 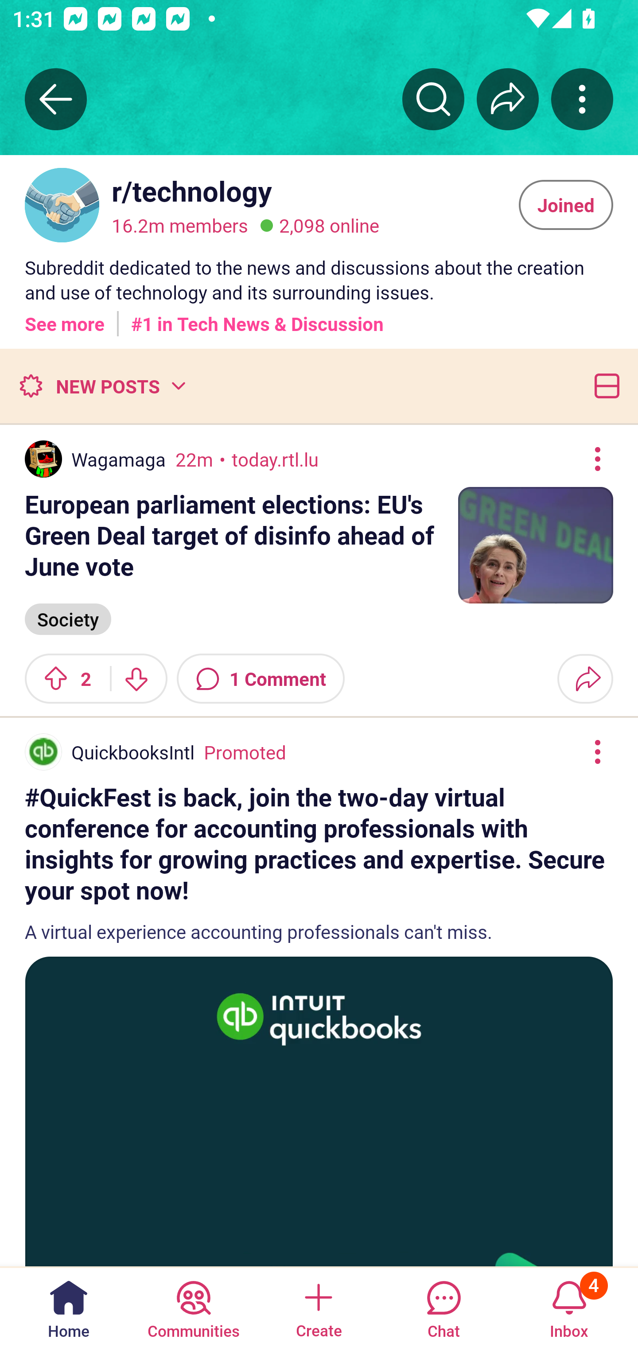 What do you see at coordinates (69, 1306) in the screenshot?
I see `Home` at bounding box center [69, 1306].